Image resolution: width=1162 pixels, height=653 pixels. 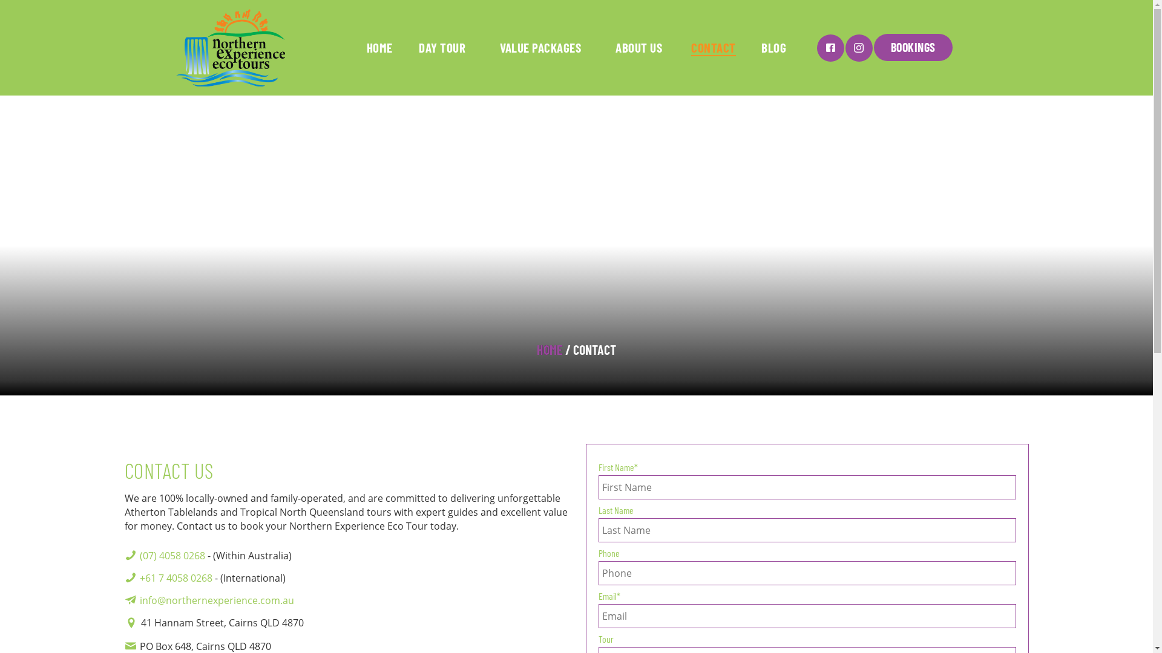 I want to click on BLOG, so click(x=773, y=48).